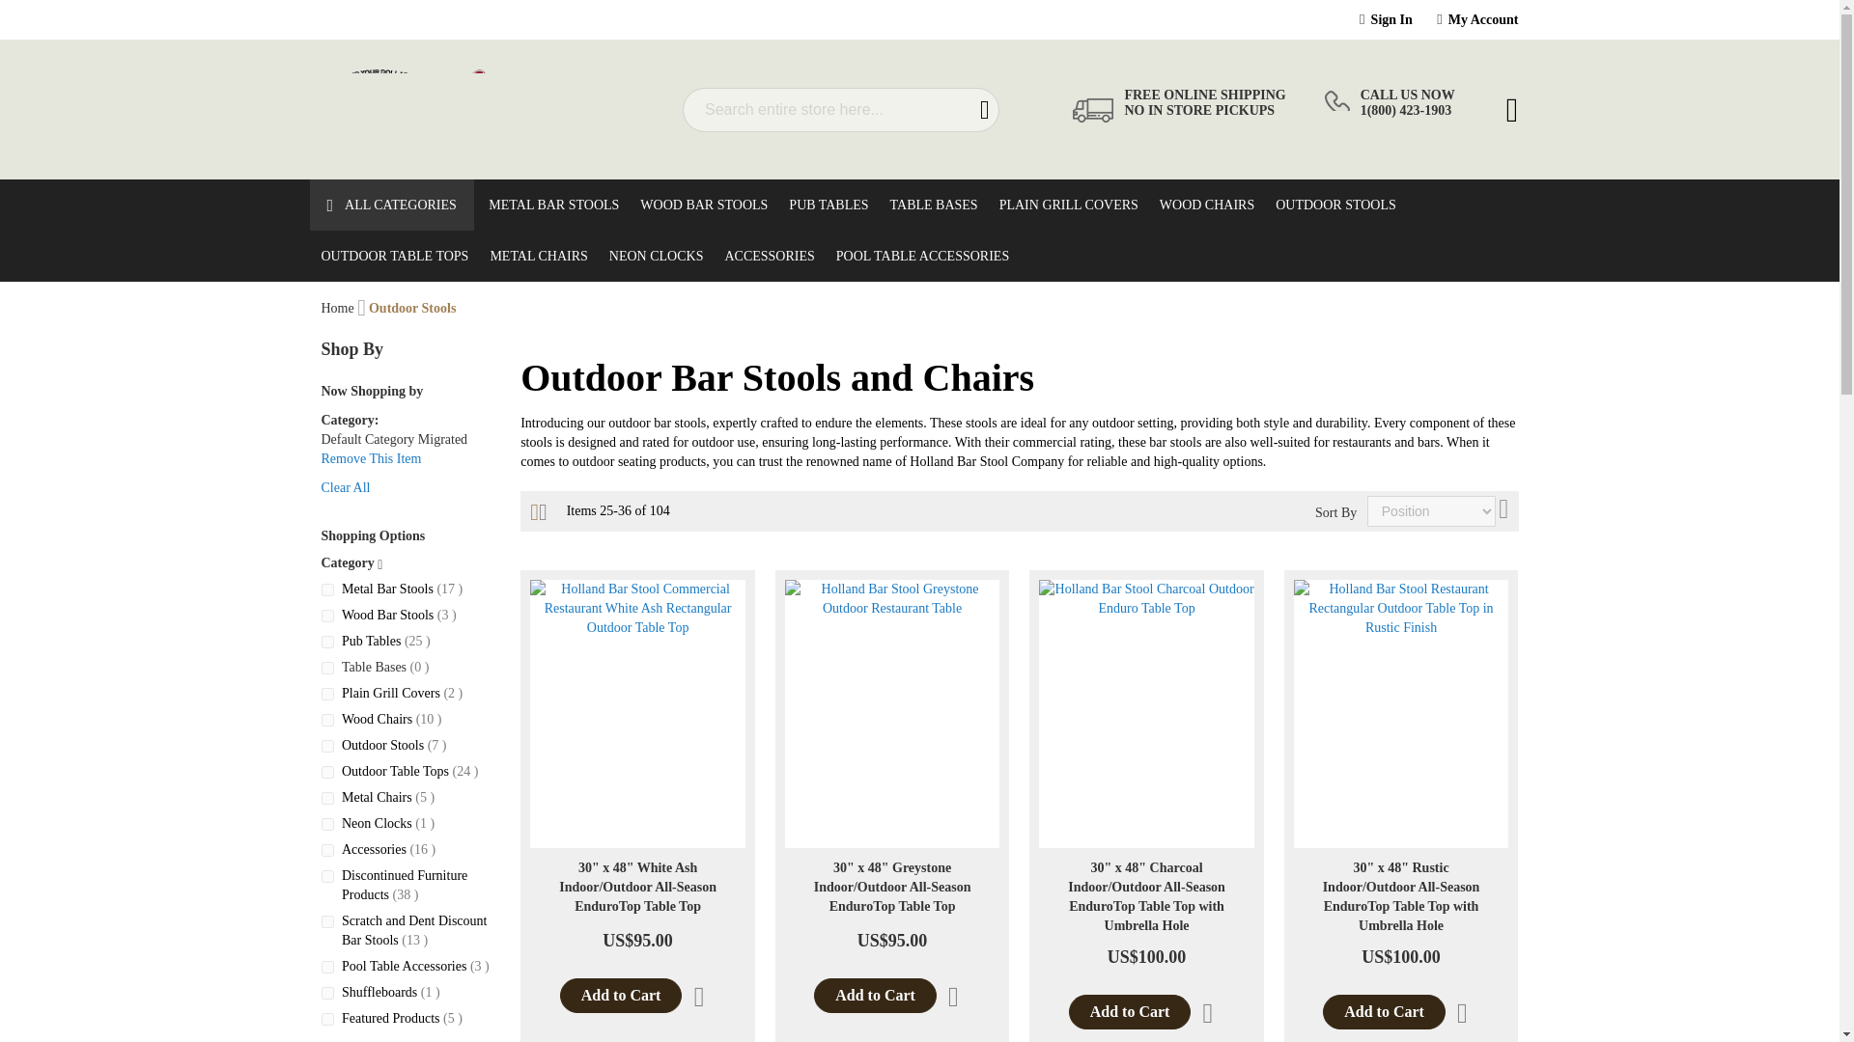  Describe the element at coordinates (1483, 19) in the screenshot. I see `My Account` at that location.